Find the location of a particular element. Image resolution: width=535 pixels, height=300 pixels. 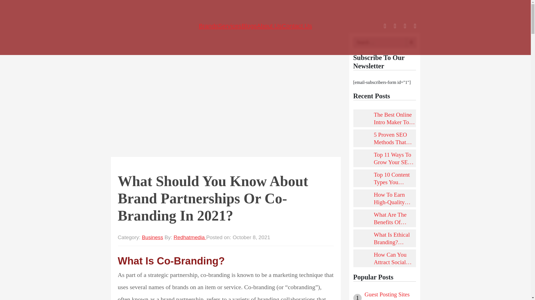

The Best Online Intro Maker Tools In 2022 is located at coordinates (395, 118).